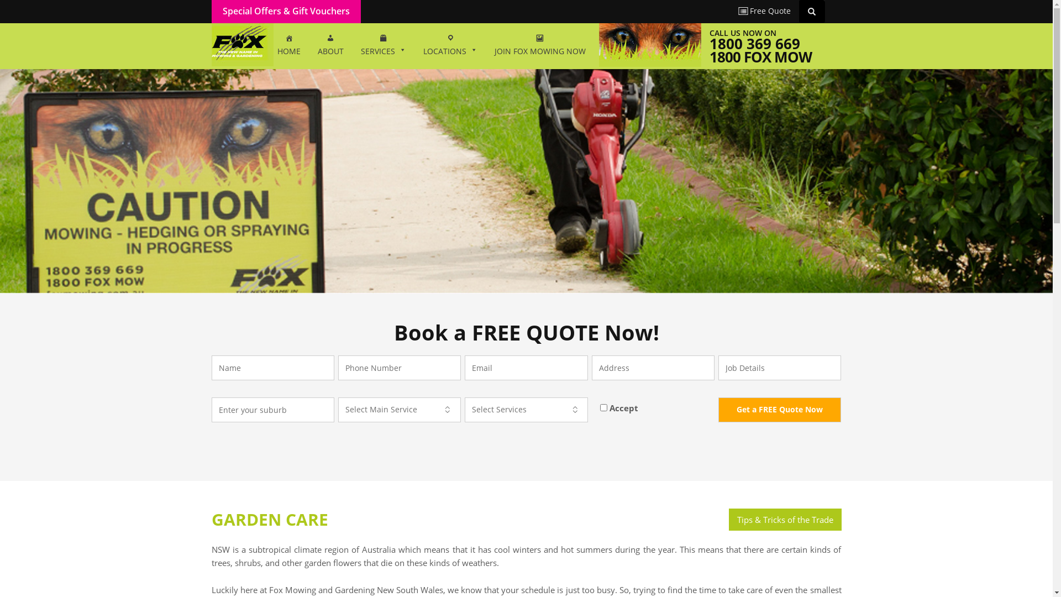  I want to click on Free Quote, so click(765, 11).